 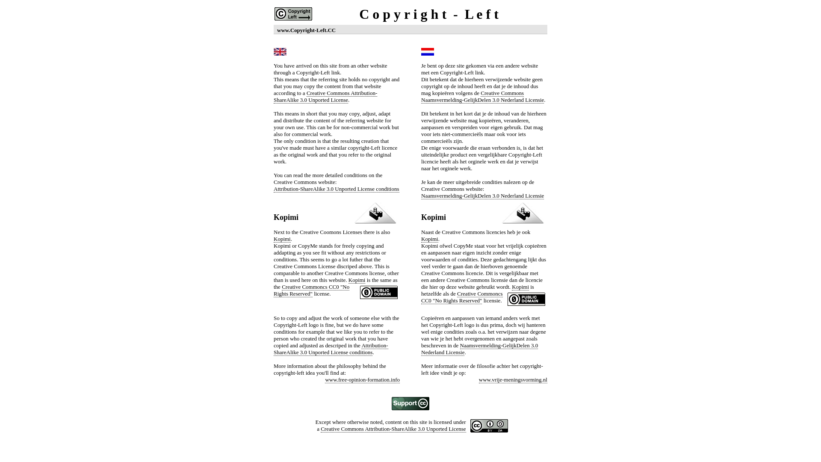 I want to click on Creative Commons Attribution-ShareAlike 3.0 Unported License, so click(x=393, y=429).